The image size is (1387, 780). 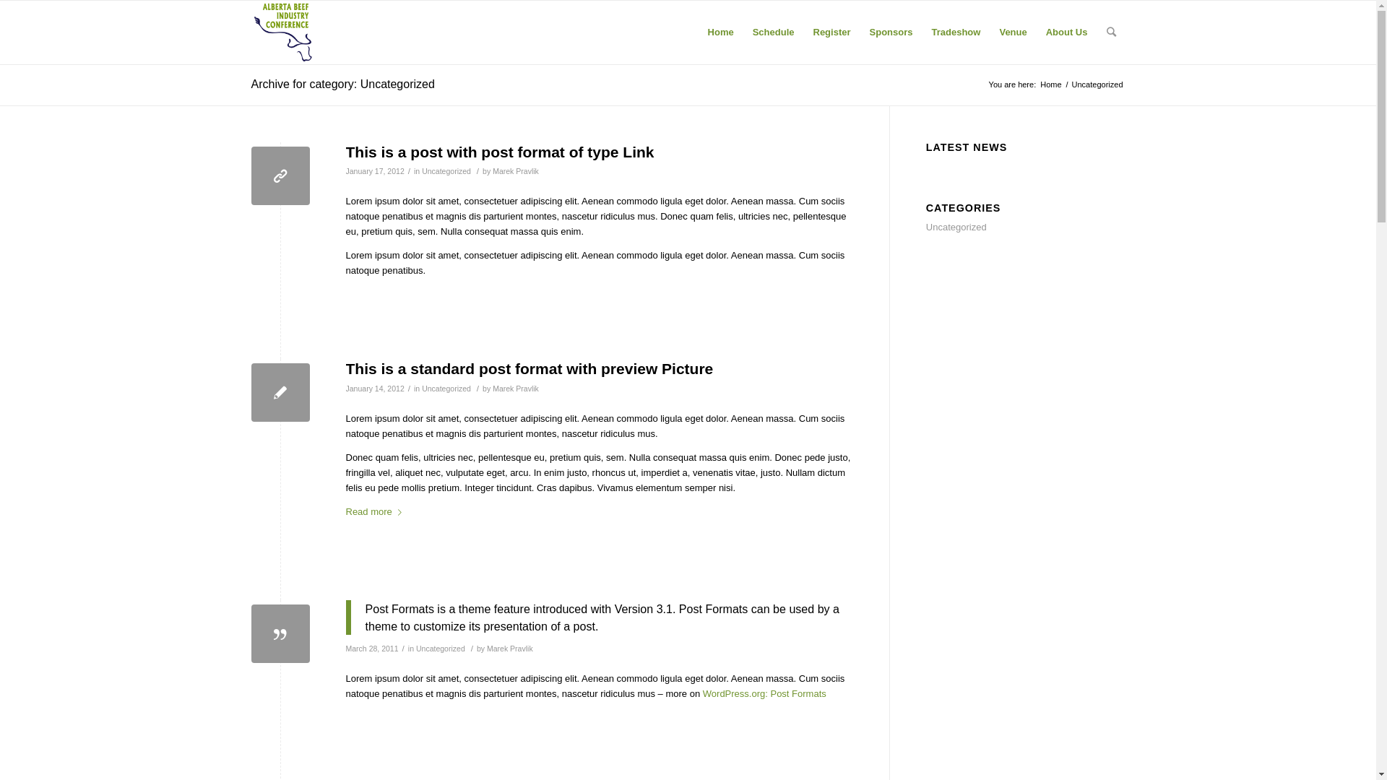 I want to click on Marek Pravlik, so click(x=516, y=389).